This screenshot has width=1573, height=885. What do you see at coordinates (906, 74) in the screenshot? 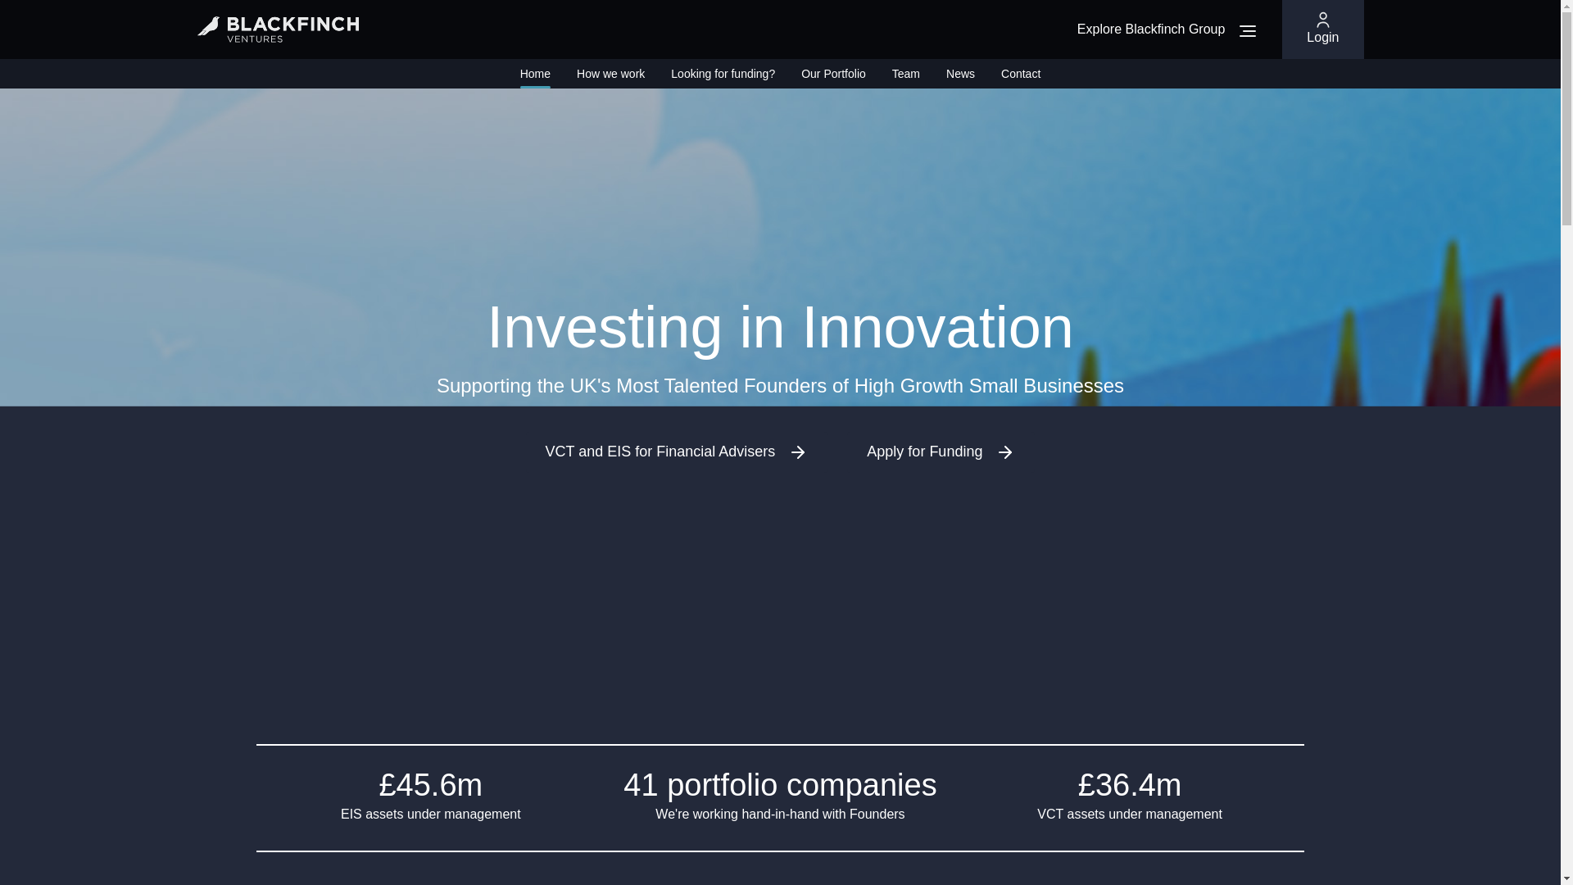
I see `Team` at bounding box center [906, 74].